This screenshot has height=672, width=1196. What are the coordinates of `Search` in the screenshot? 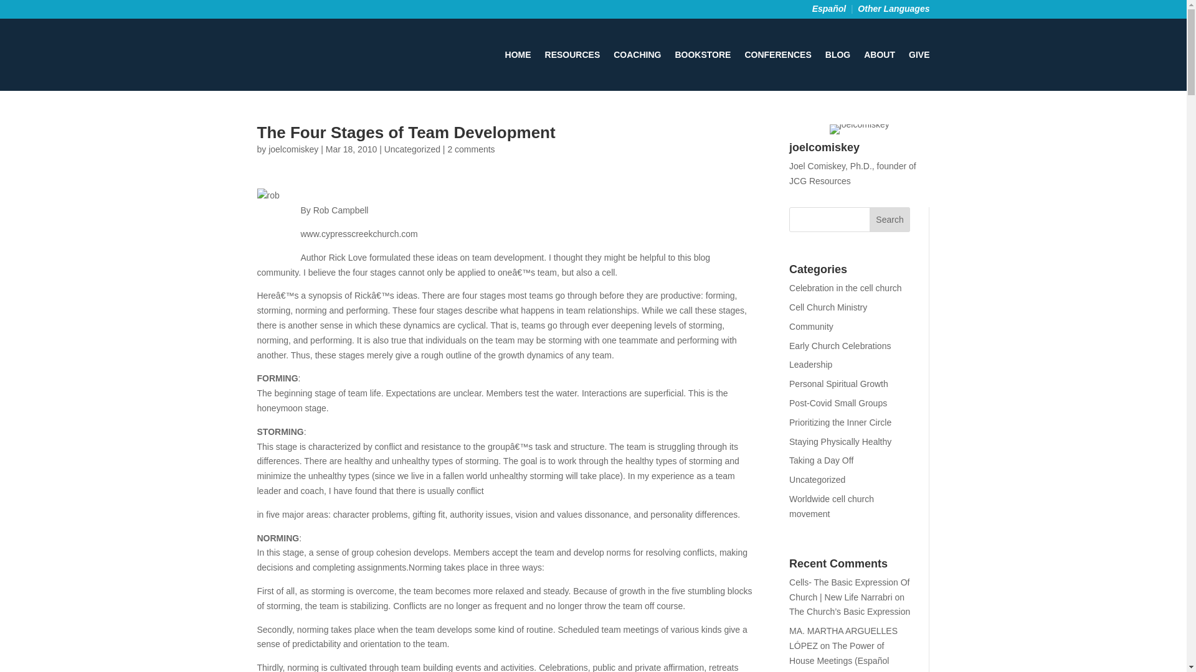 It's located at (890, 219).